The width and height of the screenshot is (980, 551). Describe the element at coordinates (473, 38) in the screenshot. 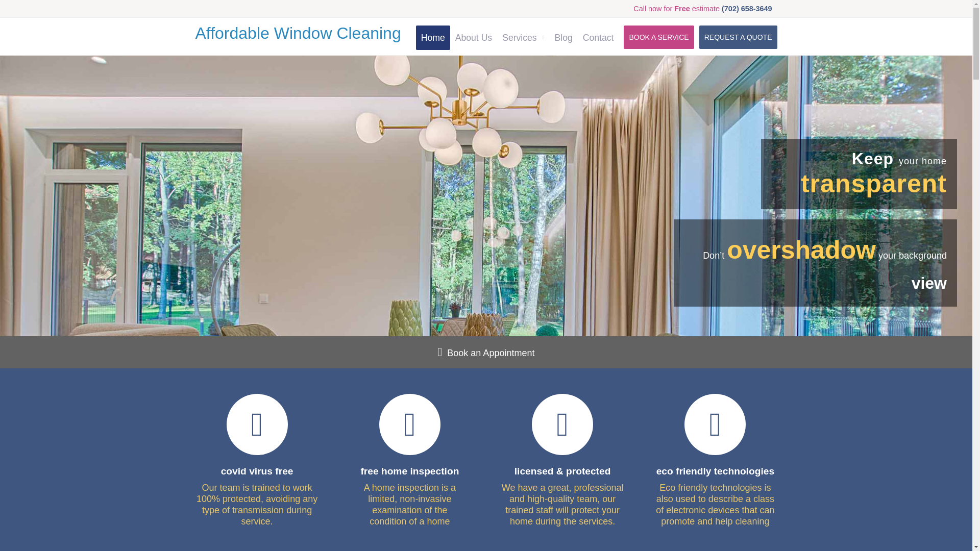

I see `About Us` at that location.